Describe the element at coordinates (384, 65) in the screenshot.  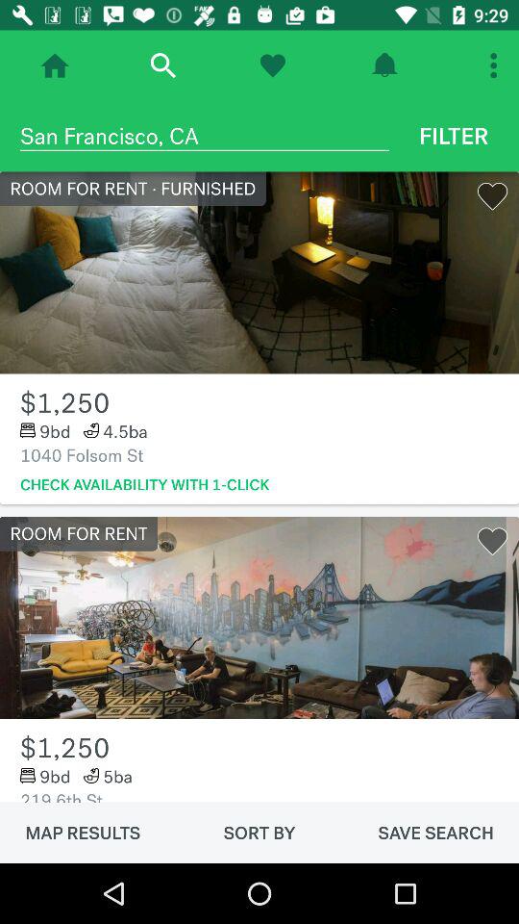
I see `turn on alert` at that location.